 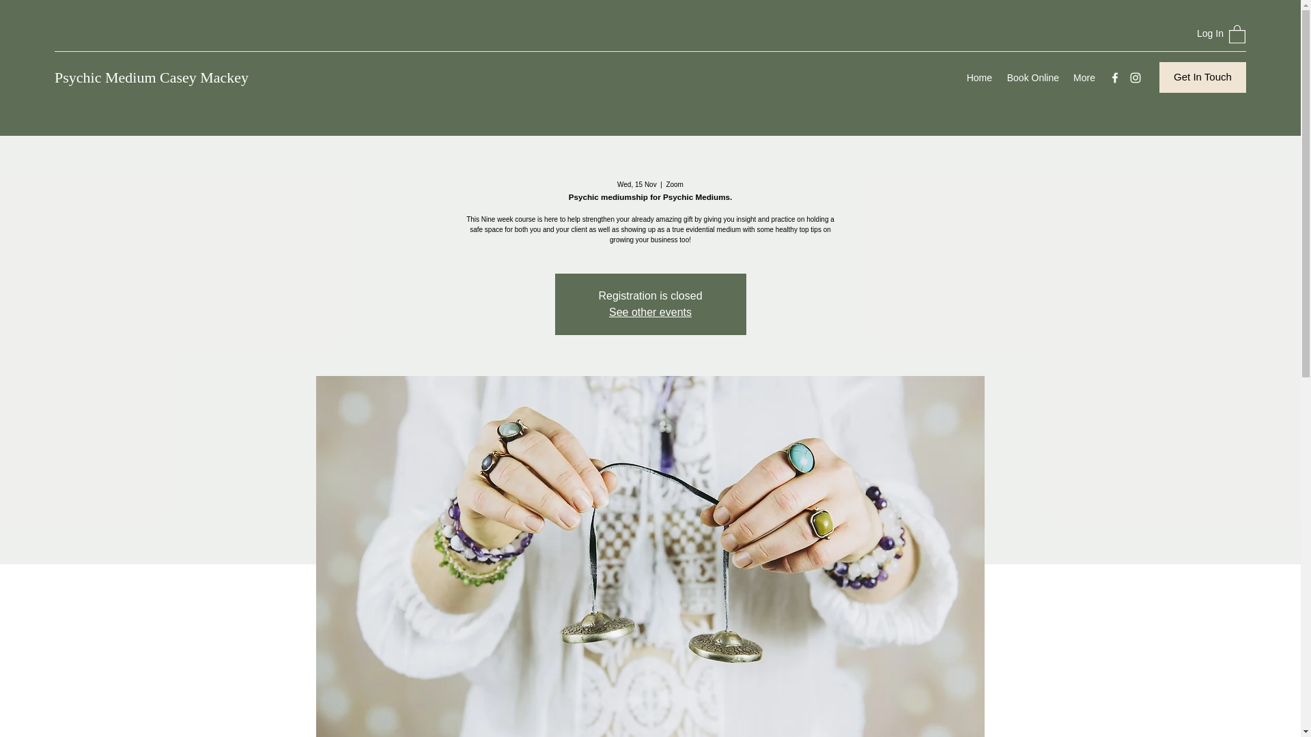 I want to click on Get In Touch, so click(x=1202, y=77).